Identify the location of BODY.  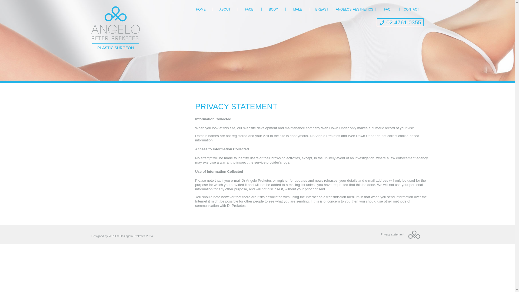
(273, 10).